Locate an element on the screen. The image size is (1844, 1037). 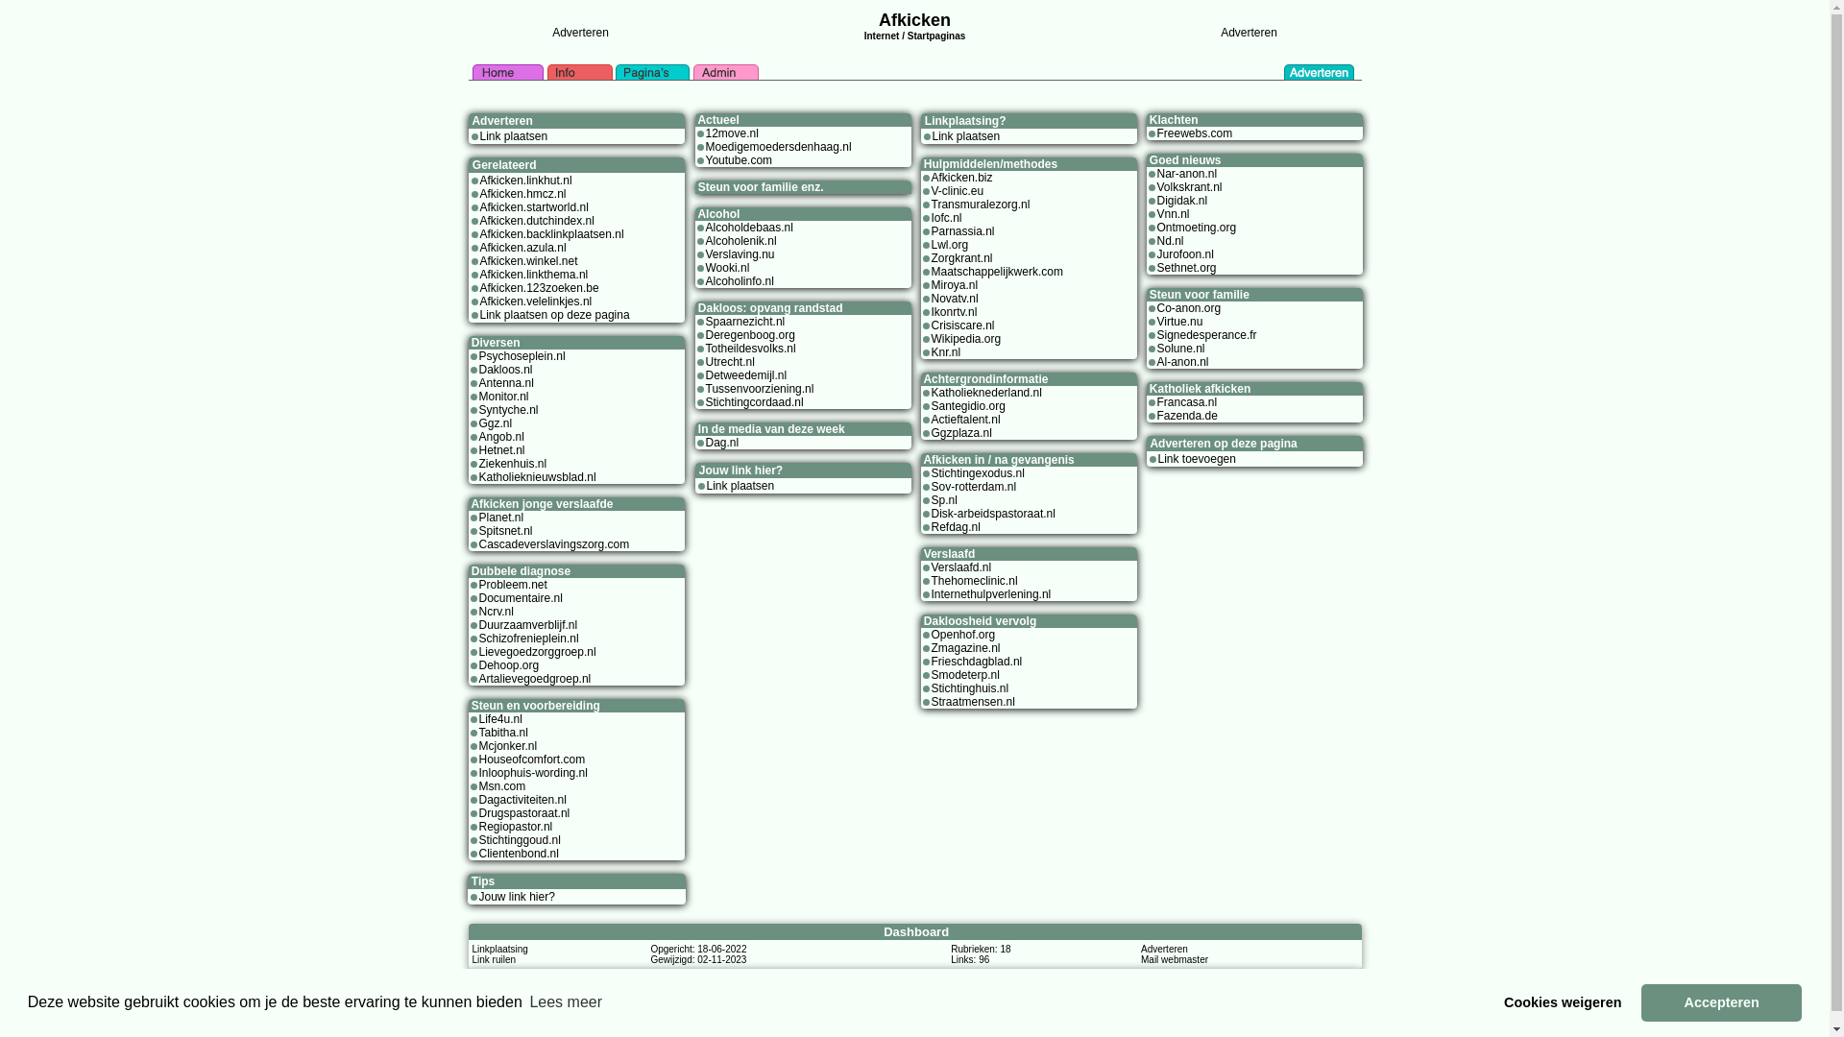
Signedesperance.fr is located at coordinates (1206, 335).